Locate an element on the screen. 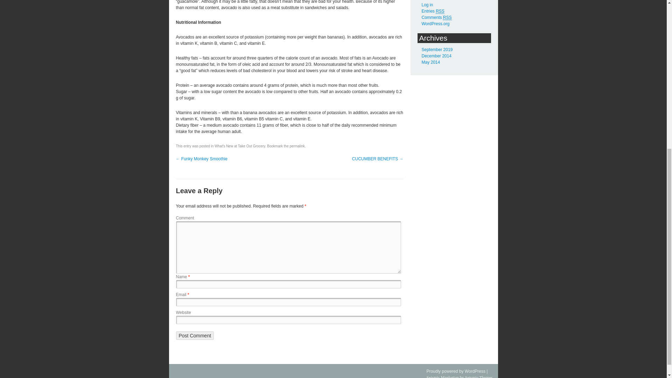  permalink is located at coordinates (297, 146).